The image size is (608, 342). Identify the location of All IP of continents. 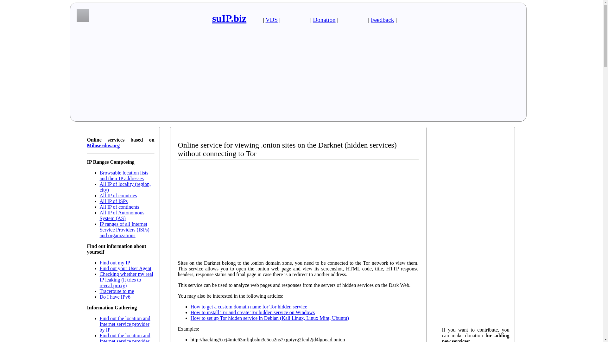
(119, 207).